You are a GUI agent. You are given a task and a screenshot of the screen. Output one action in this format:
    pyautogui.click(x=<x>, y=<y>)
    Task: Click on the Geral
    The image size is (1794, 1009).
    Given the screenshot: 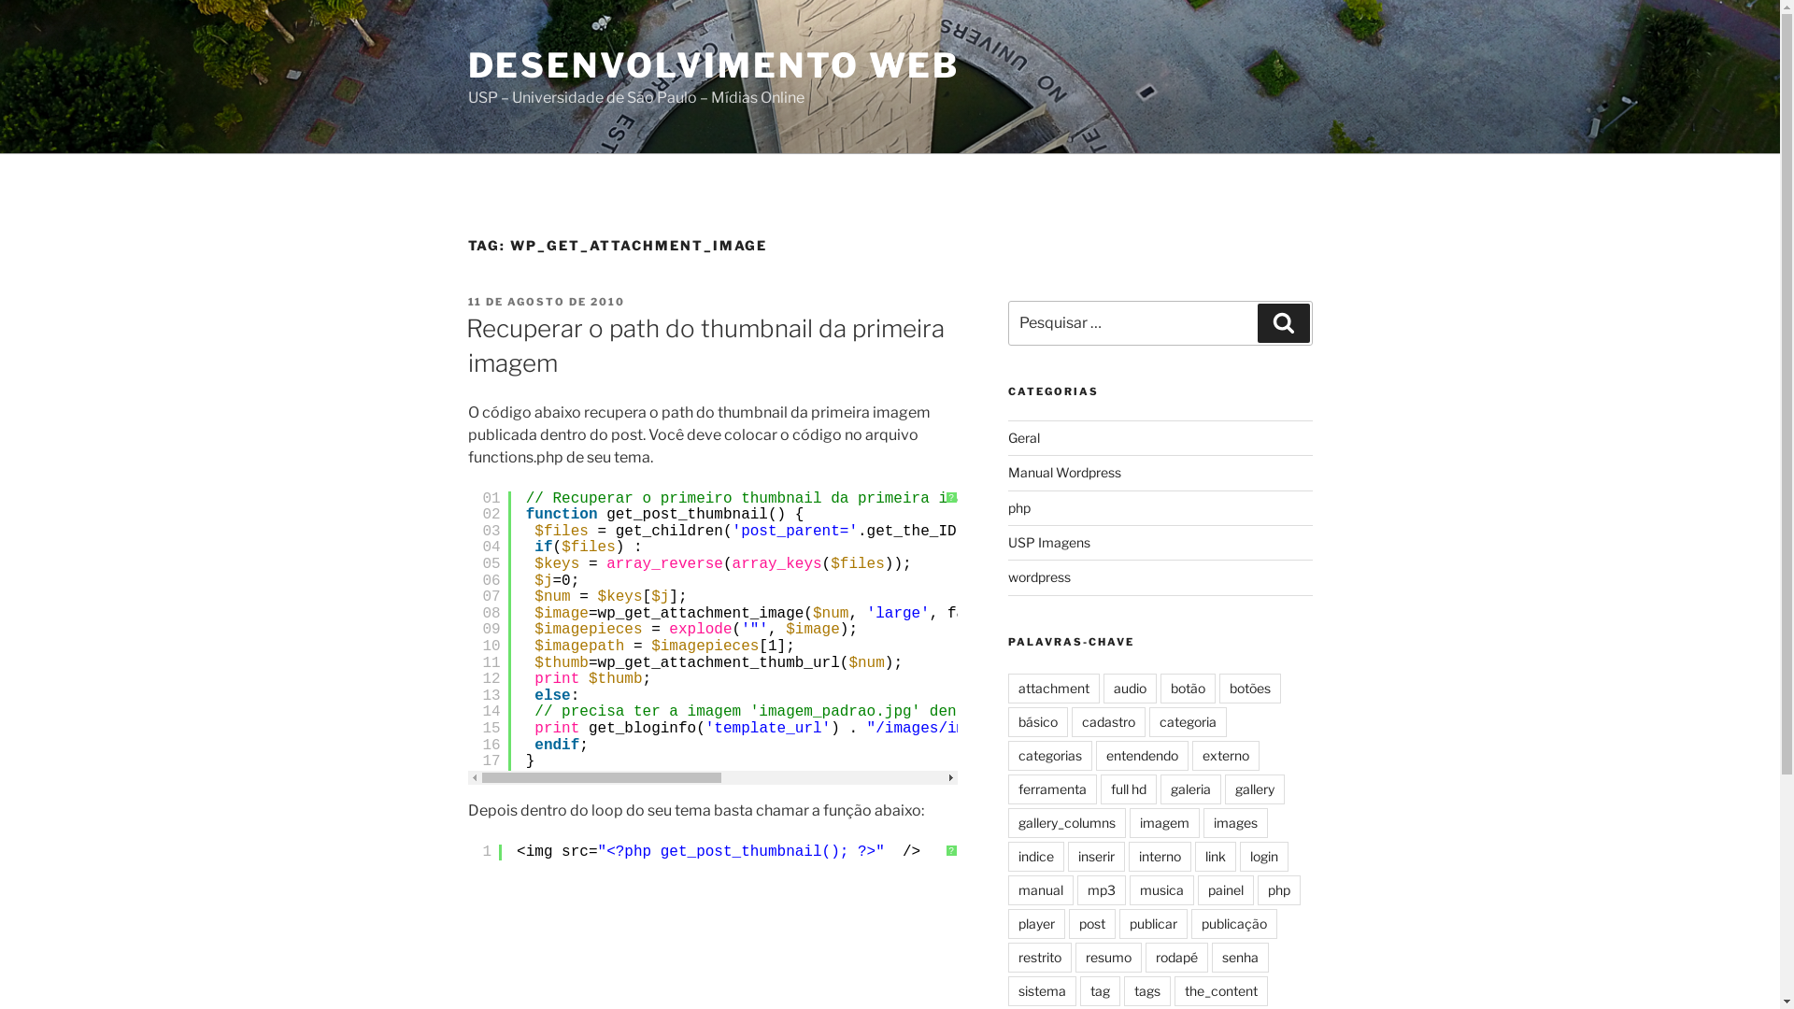 What is the action you would take?
    pyautogui.click(x=1024, y=437)
    